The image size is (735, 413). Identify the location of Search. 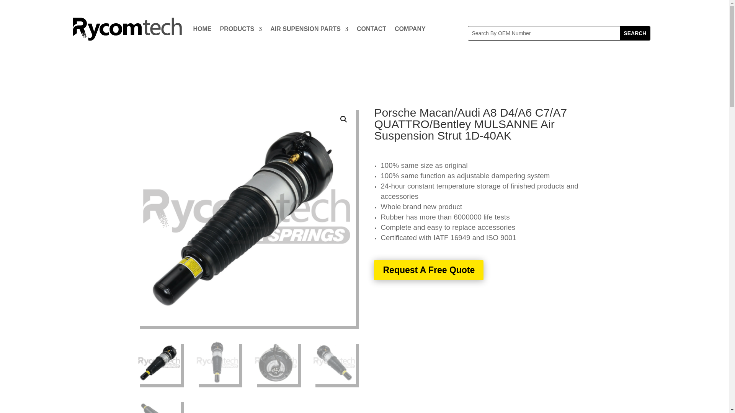
(635, 33).